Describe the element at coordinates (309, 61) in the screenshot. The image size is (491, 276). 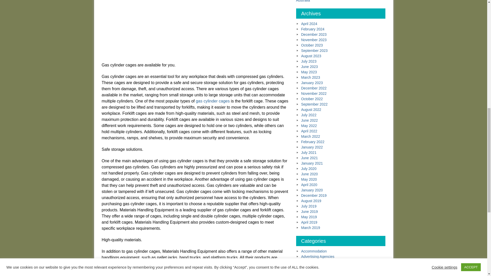
I see `July 2023` at that location.